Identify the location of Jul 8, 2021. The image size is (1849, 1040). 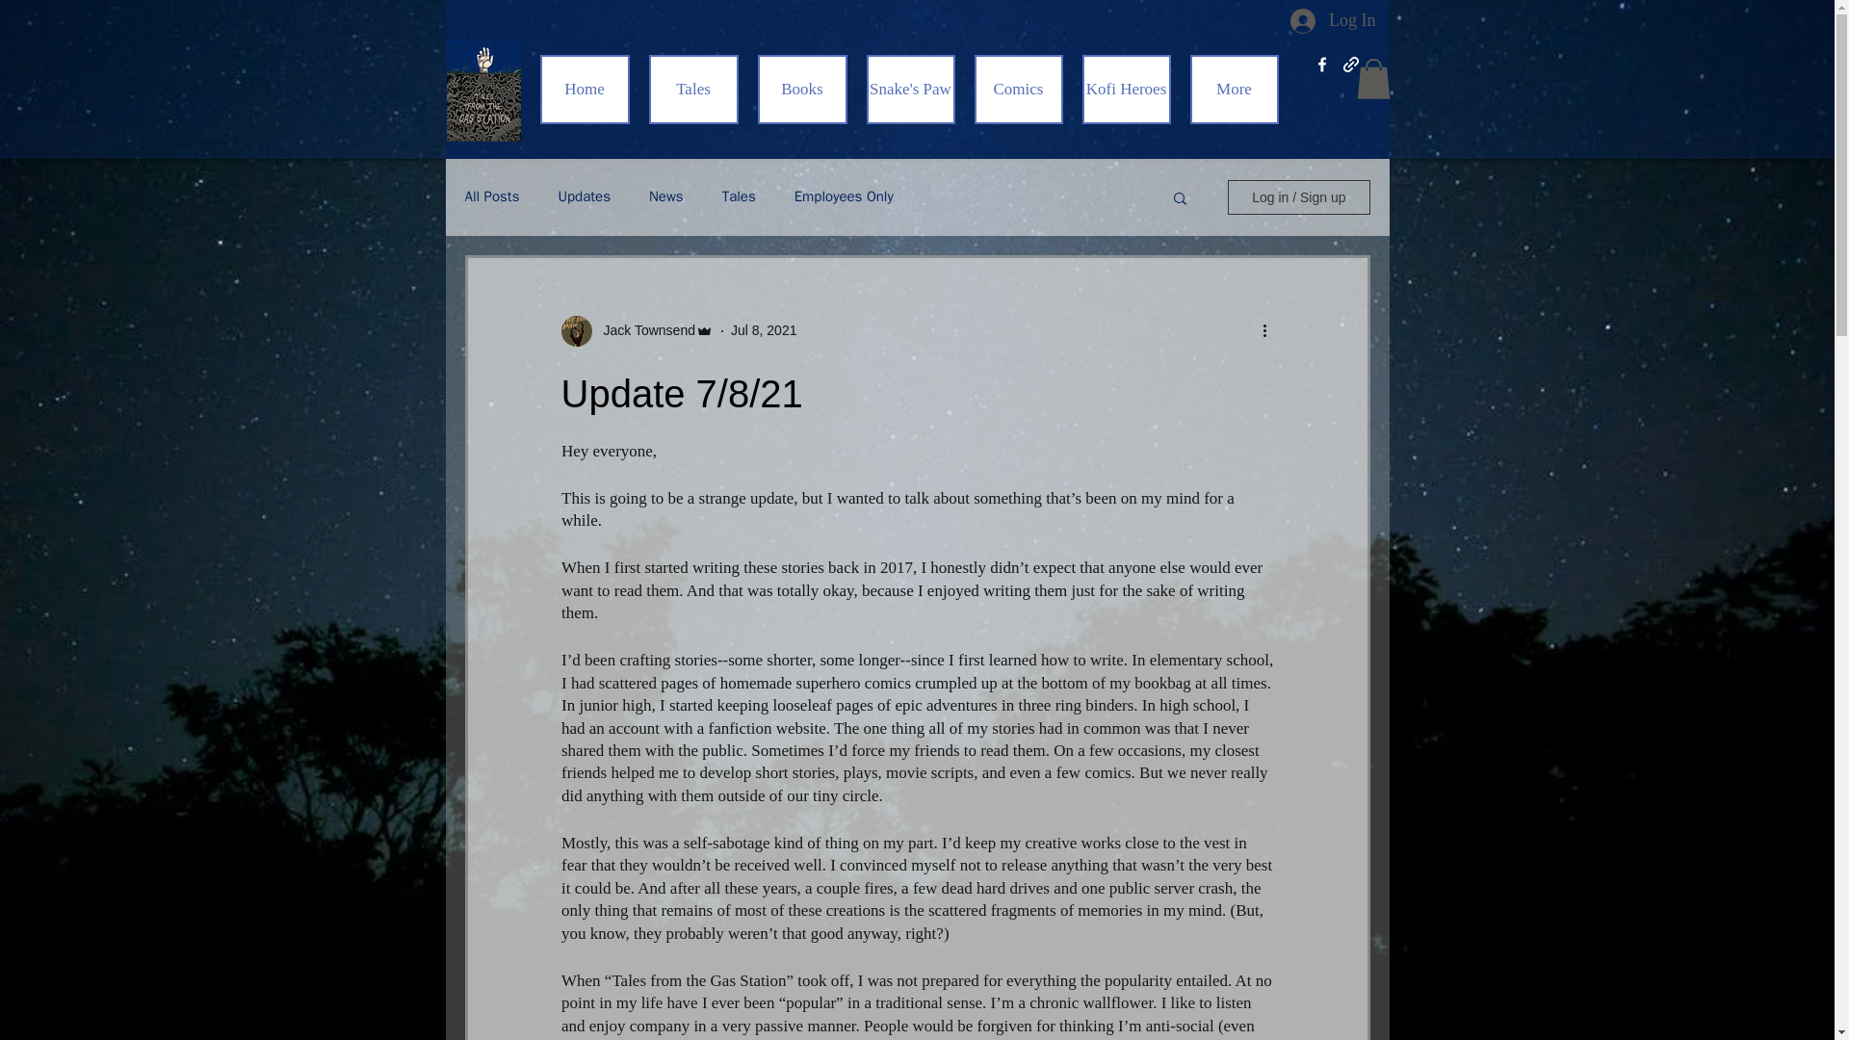
(763, 329).